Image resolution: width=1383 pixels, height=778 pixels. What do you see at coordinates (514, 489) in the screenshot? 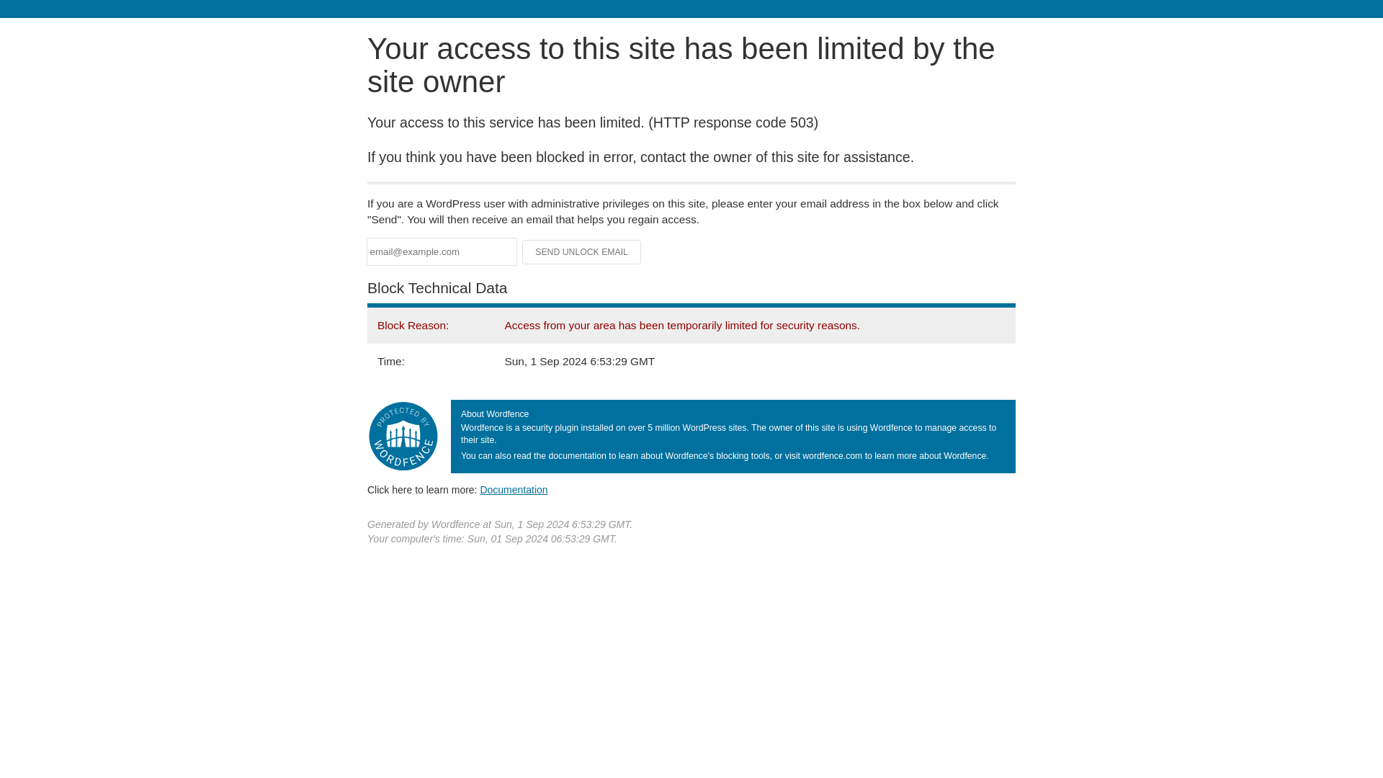
I see `Documentation` at bounding box center [514, 489].